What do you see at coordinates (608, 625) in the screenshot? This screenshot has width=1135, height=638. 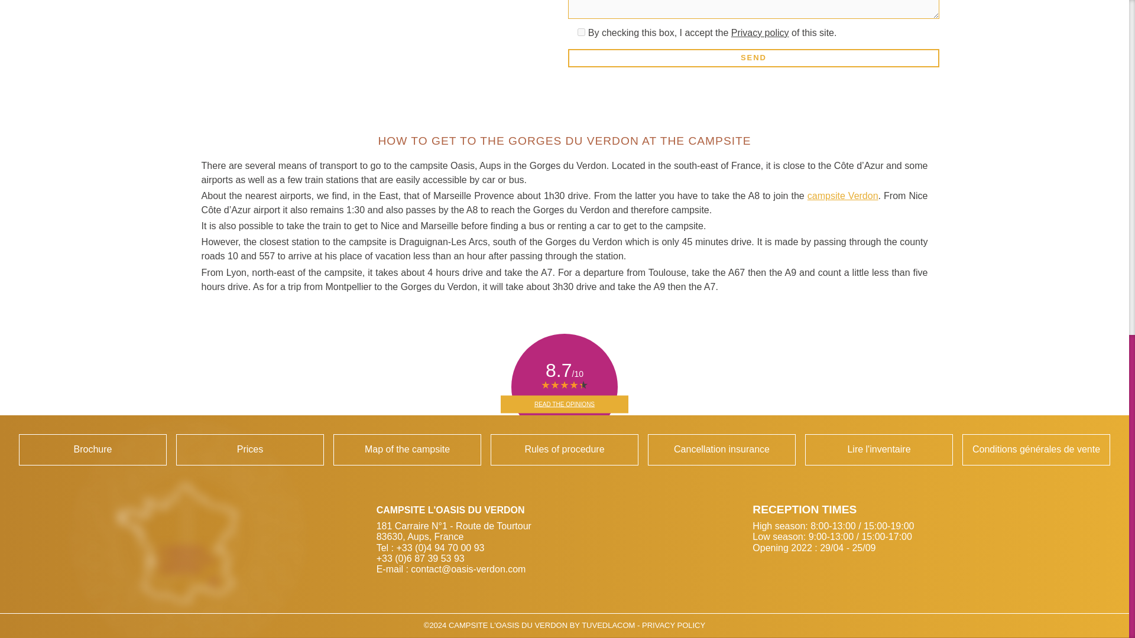 I see `Go to the Tuvedlacom website` at bounding box center [608, 625].